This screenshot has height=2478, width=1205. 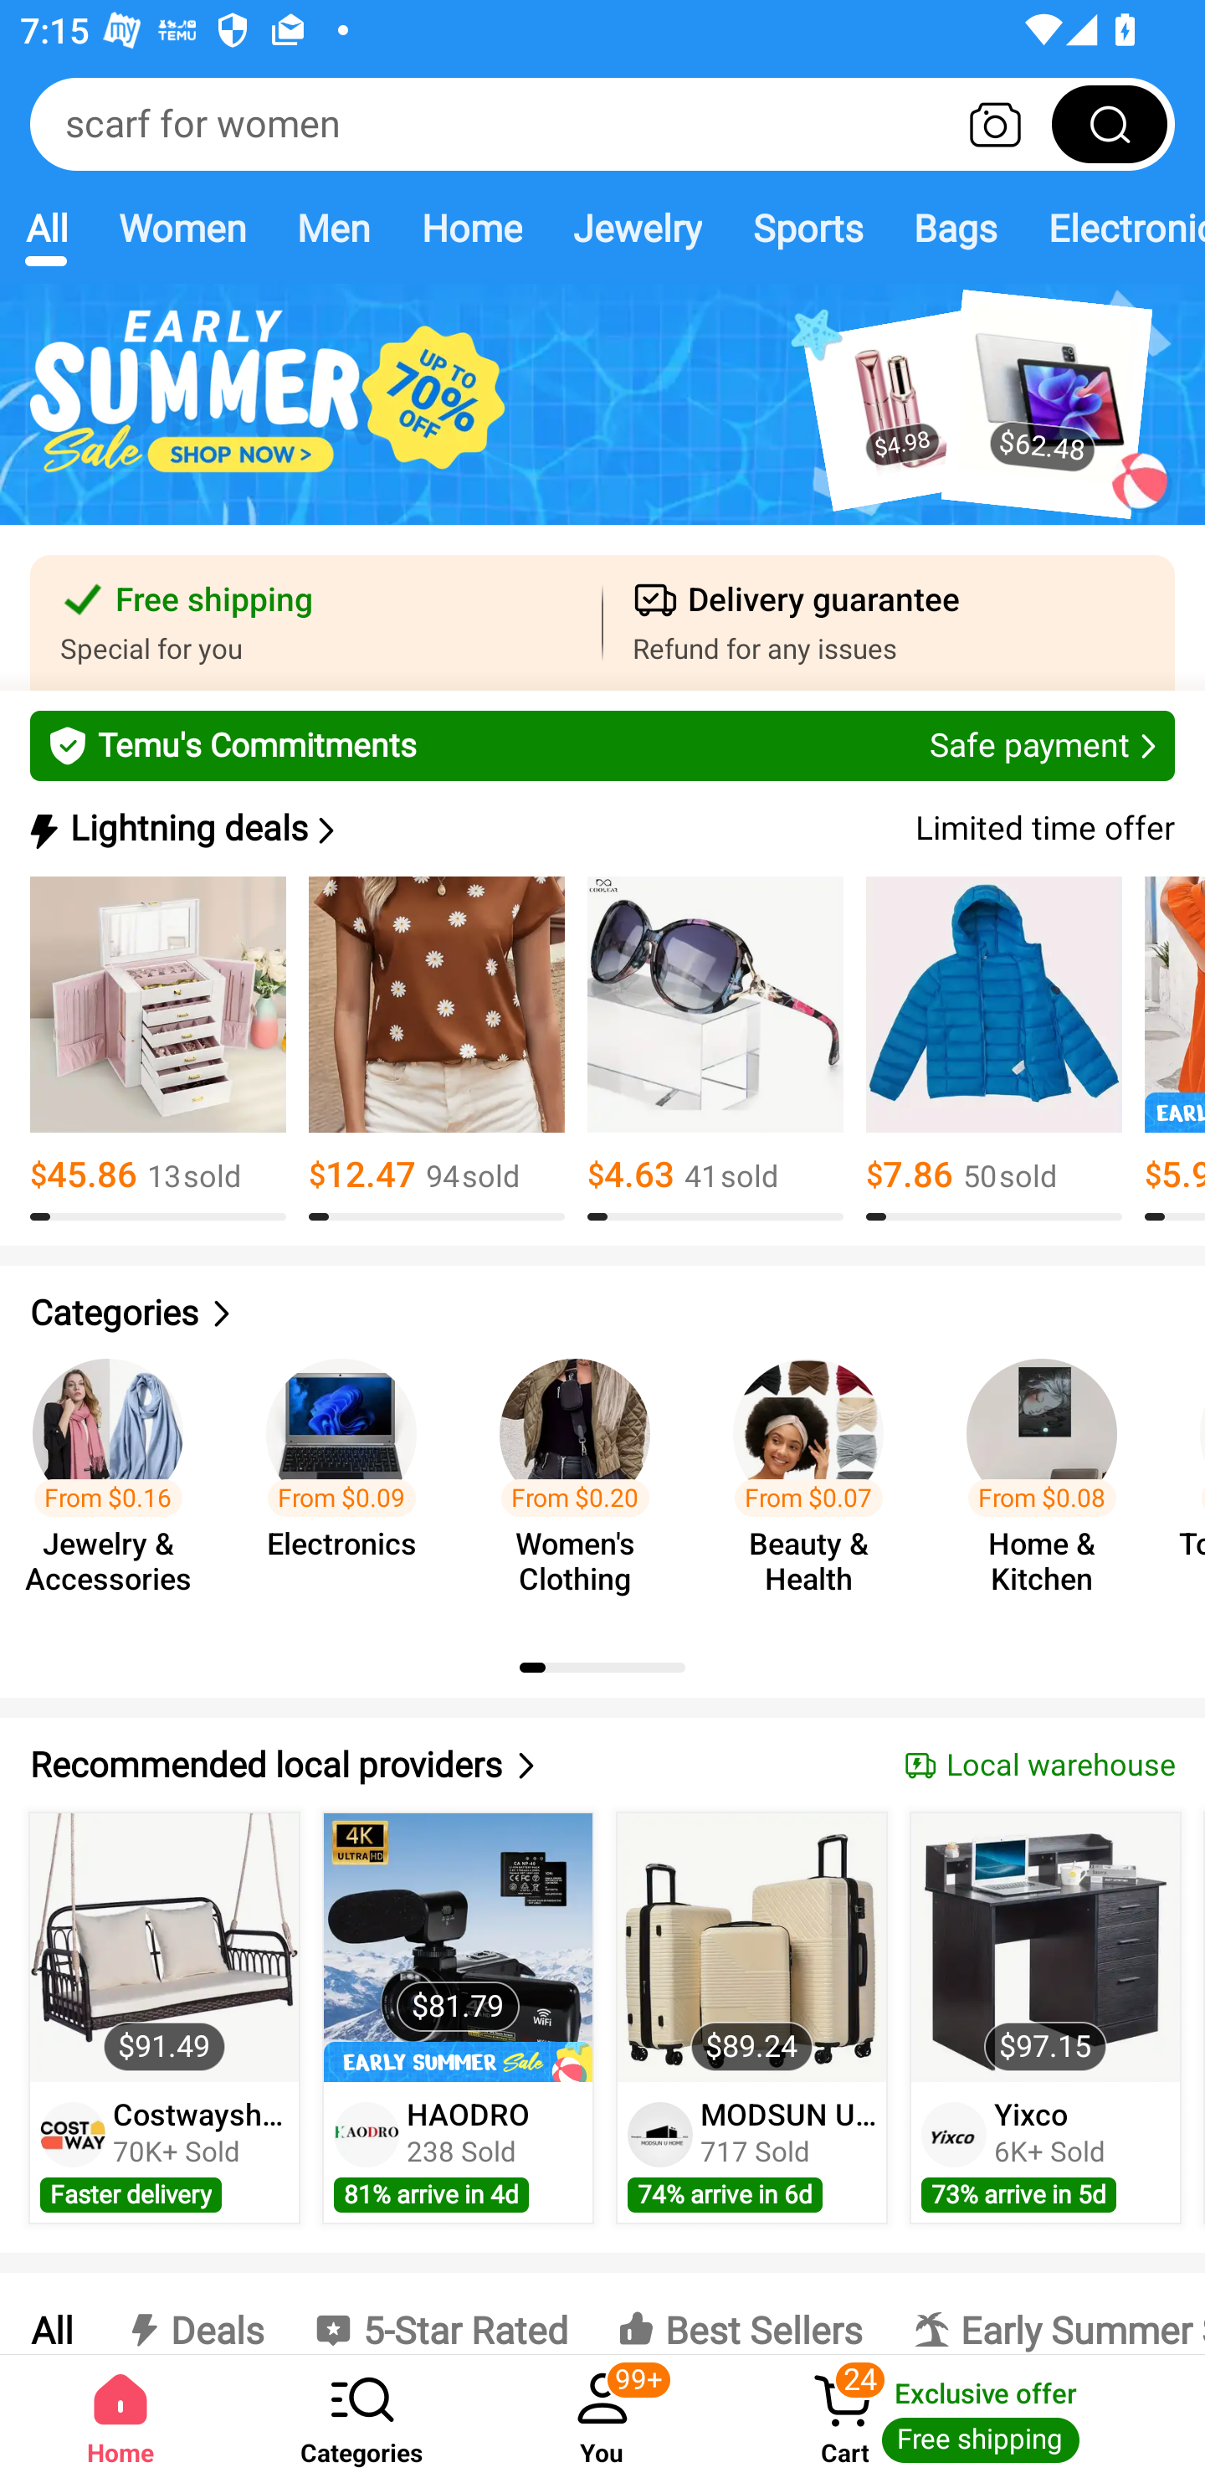 What do you see at coordinates (1051, 1480) in the screenshot?
I see `From $0.08 Home & Kitchen` at bounding box center [1051, 1480].